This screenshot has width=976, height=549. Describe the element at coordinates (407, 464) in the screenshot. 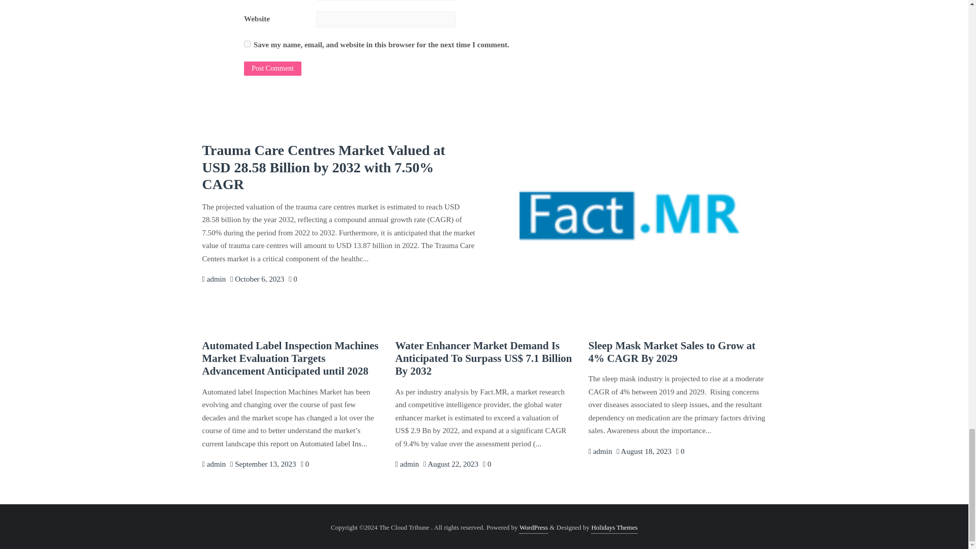

I see `admin` at that location.